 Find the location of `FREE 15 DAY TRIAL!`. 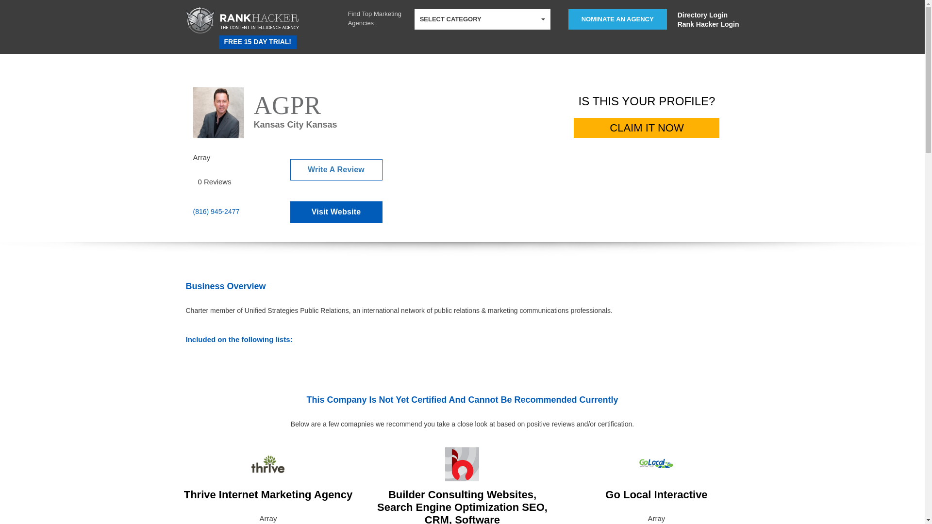

FREE 15 DAY TRIAL! is located at coordinates (257, 42).